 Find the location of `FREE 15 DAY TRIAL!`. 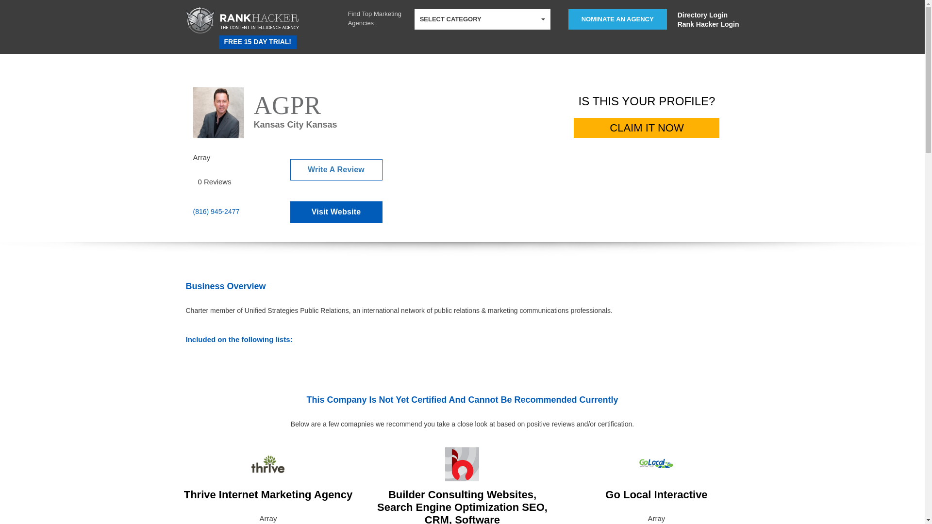

FREE 15 DAY TRIAL! is located at coordinates (257, 42).